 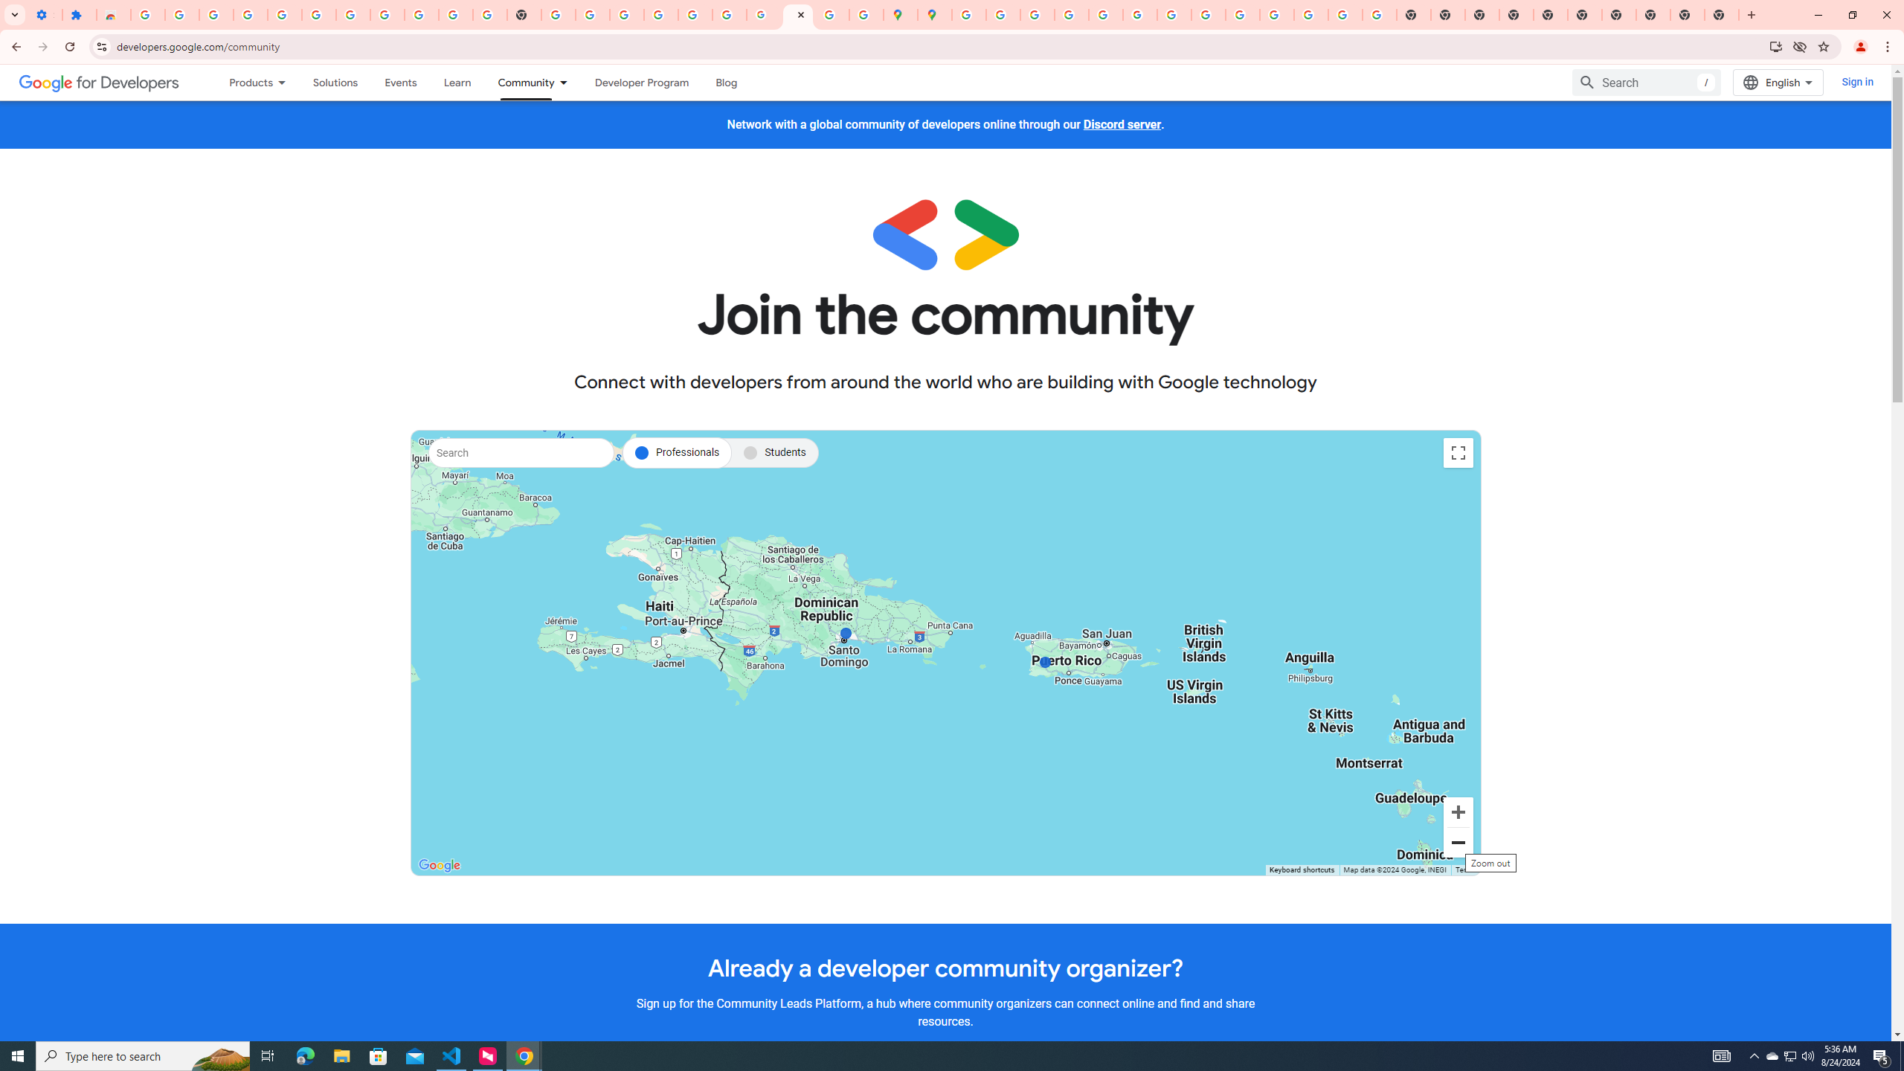 What do you see at coordinates (14, 15) in the screenshot?
I see `Search tabs` at bounding box center [14, 15].